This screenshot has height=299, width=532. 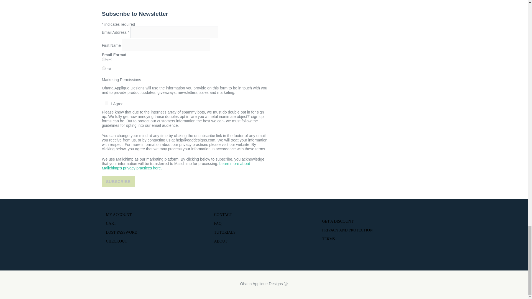 I want to click on Subscribe, so click(x=118, y=182).